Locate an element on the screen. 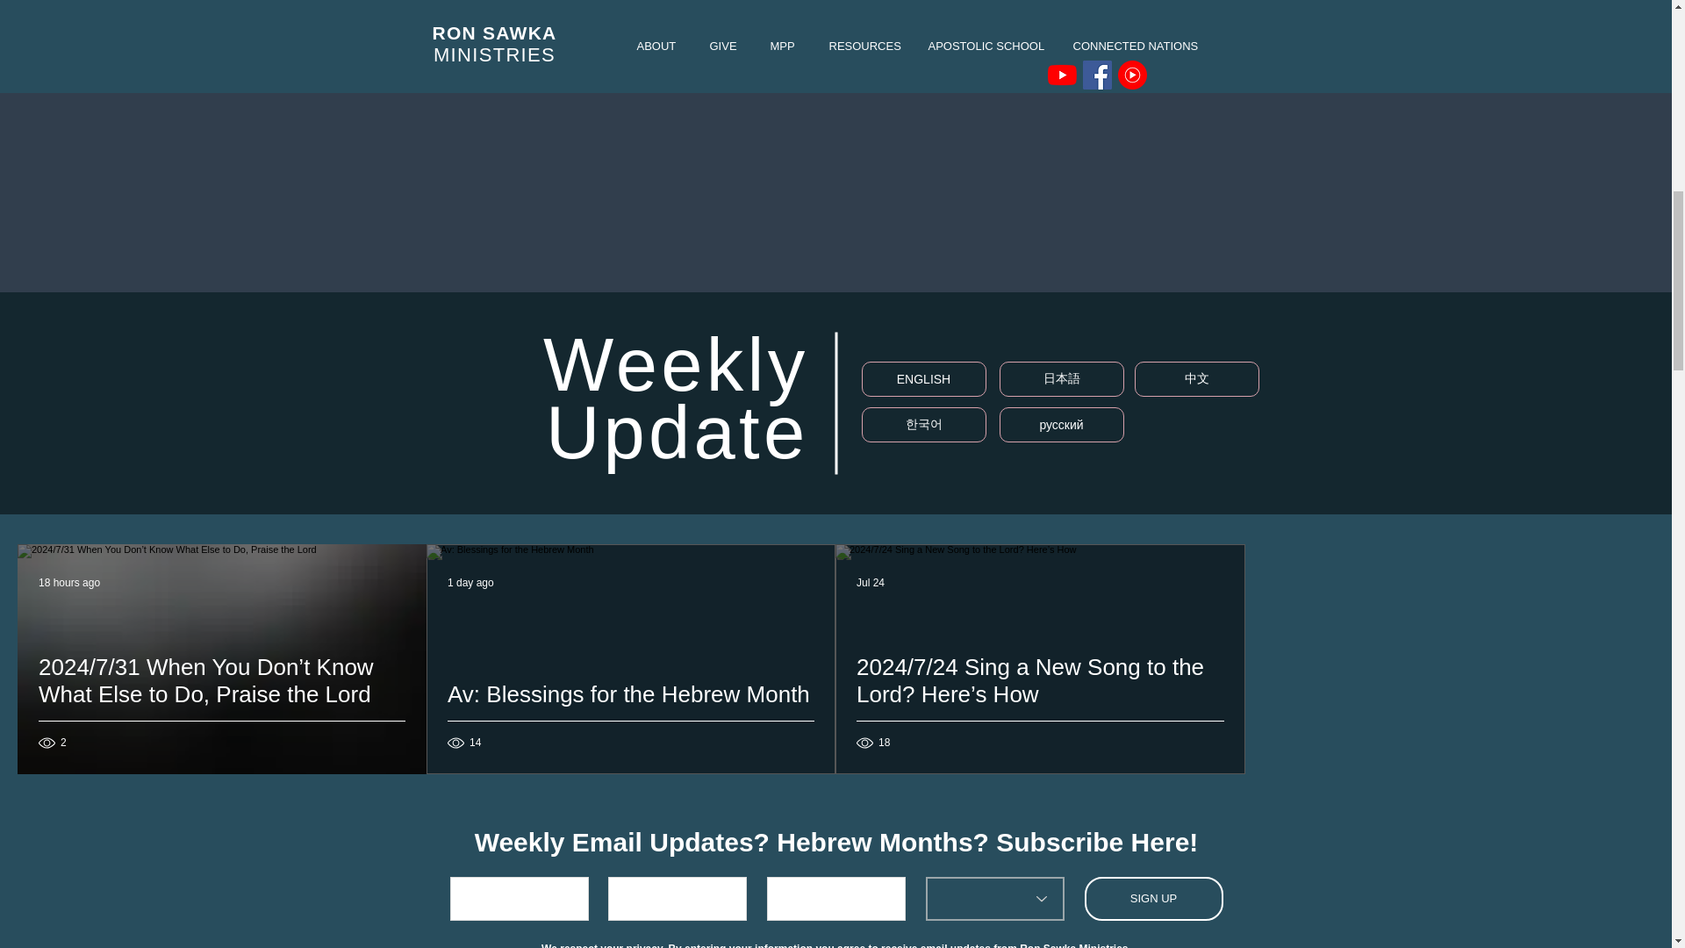 This screenshot has height=948, width=1685. 1 day ago is located at coordinates (470, 582).